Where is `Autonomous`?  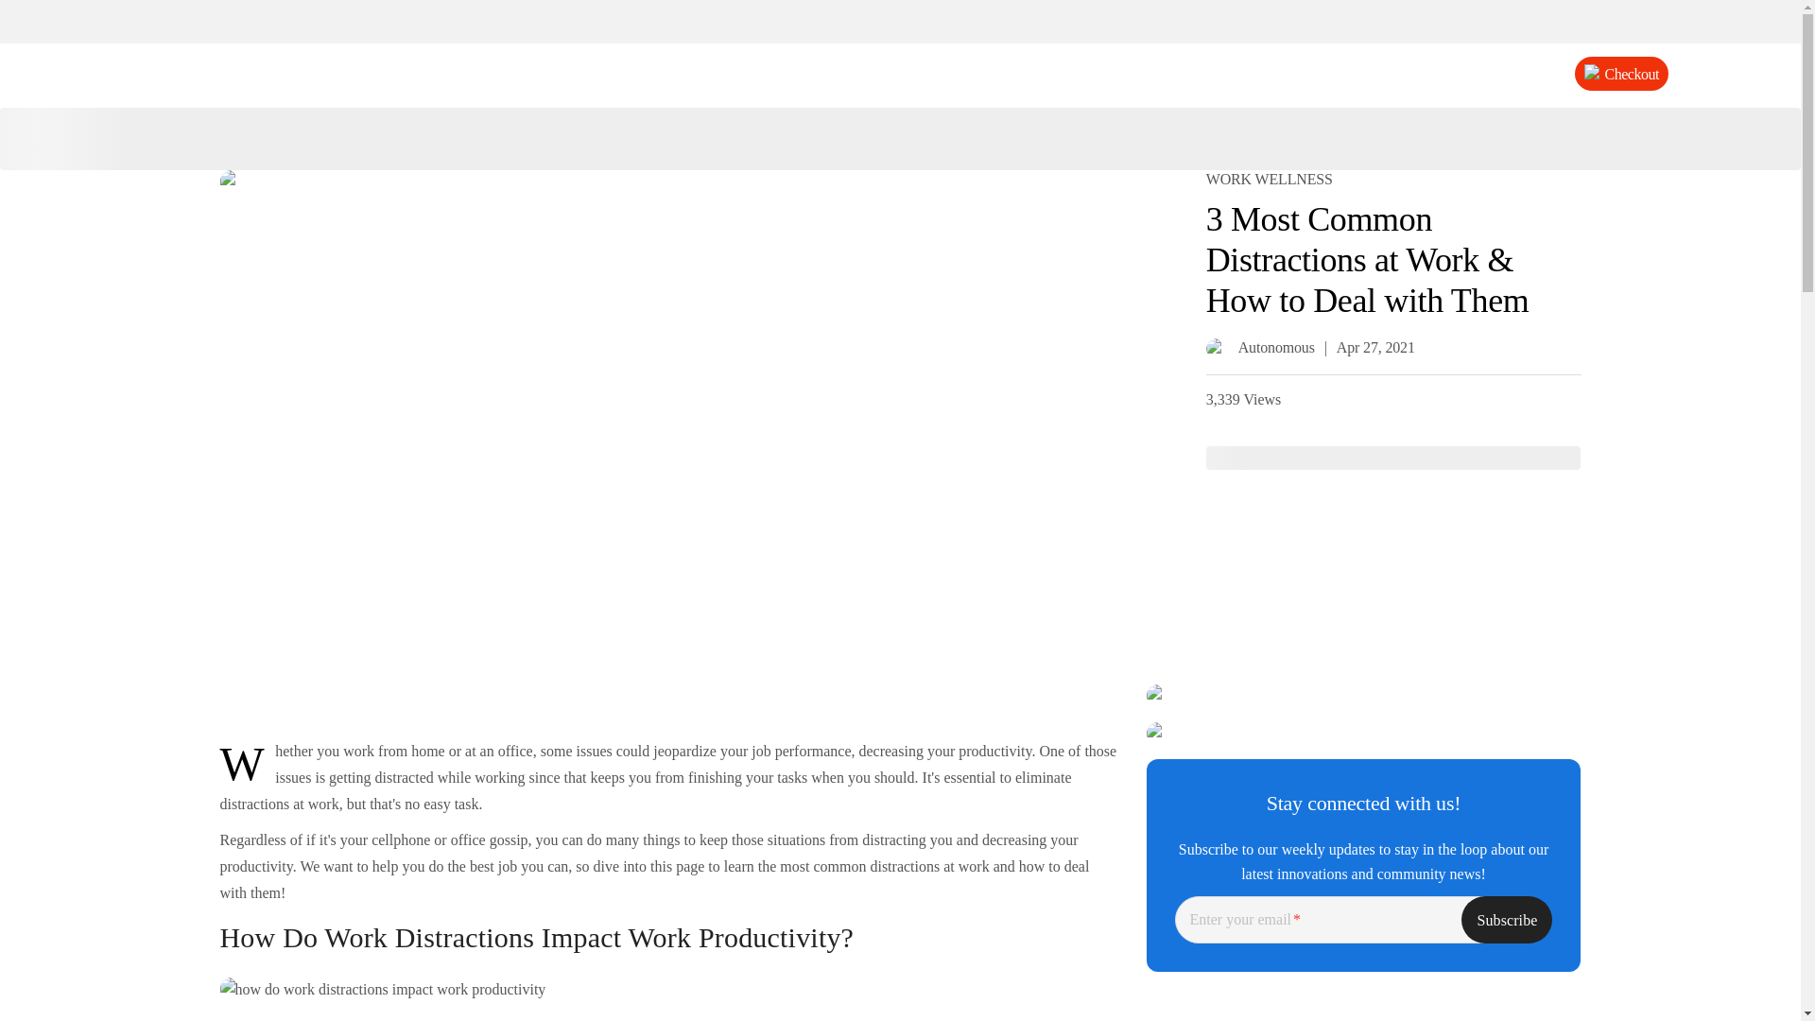
Autonomous is located at coordinates (900, 74).